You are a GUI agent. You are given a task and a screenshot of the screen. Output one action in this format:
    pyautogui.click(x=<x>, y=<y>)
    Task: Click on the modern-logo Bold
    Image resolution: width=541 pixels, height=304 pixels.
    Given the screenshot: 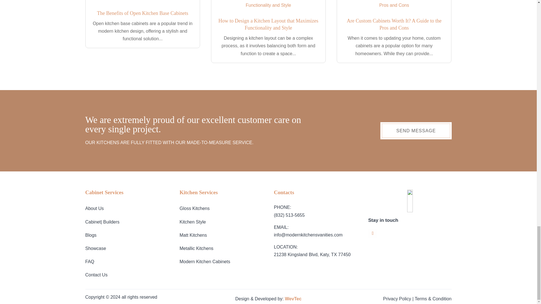 What is the action you would take?
    pyautogui.click(x=410, y=201)
    